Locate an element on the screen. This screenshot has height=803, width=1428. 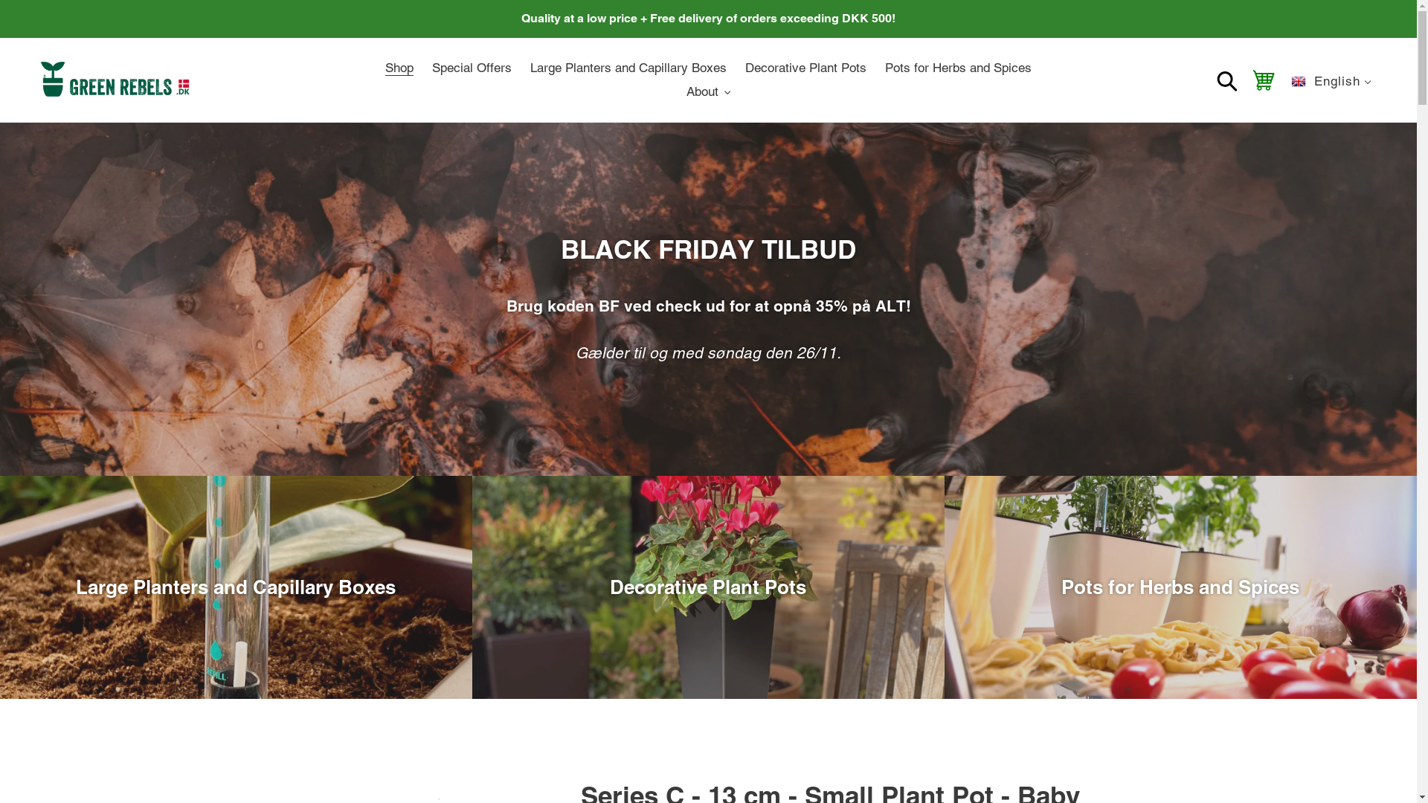
About is located at coordinates (709, 92).